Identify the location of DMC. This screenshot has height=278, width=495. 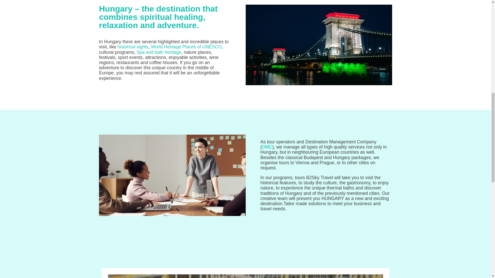
(267, 147).